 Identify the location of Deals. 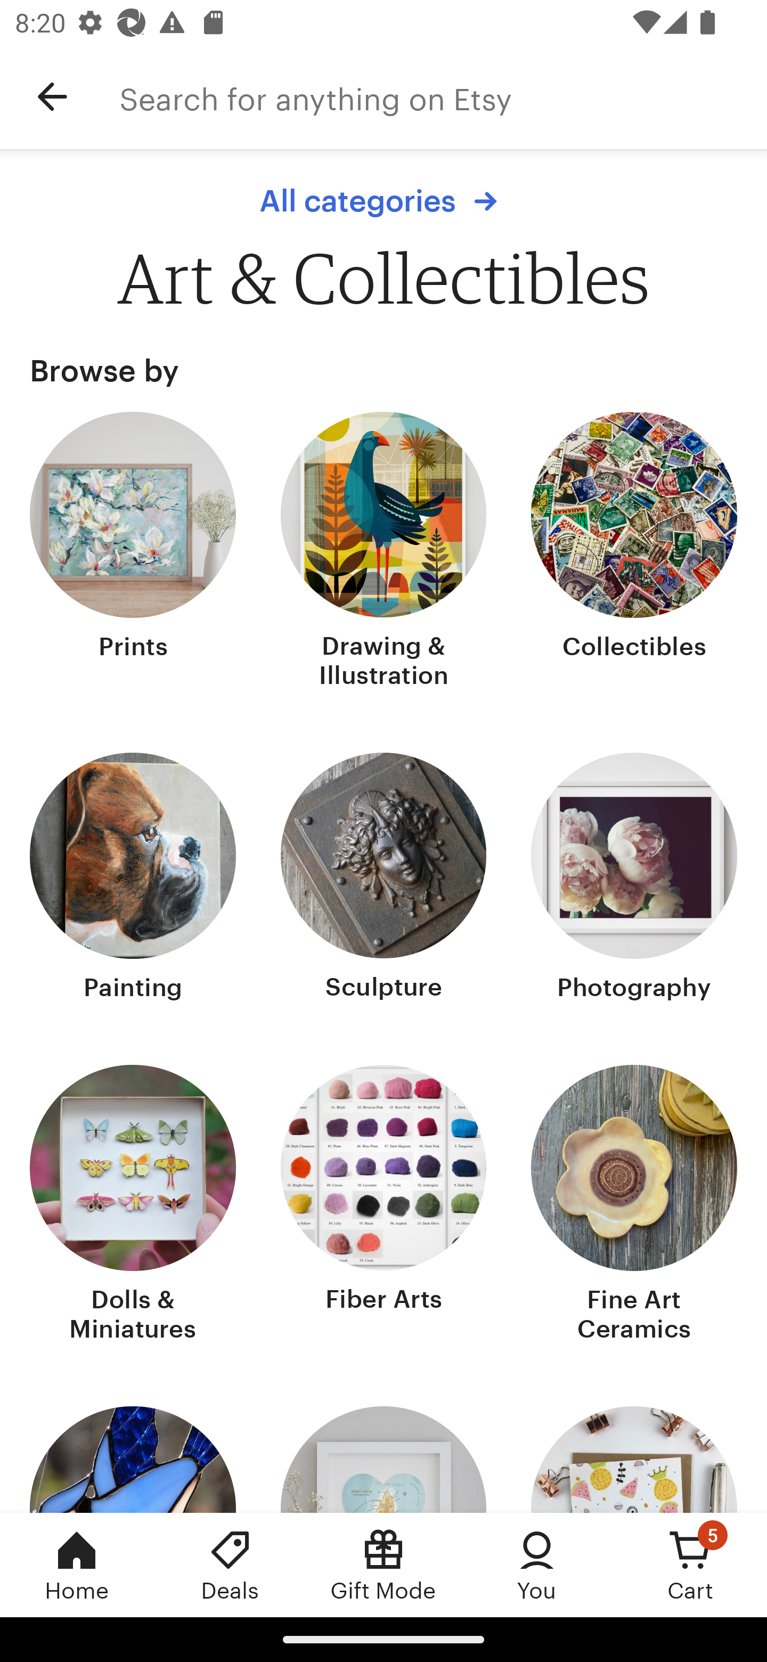
(230, 1565).